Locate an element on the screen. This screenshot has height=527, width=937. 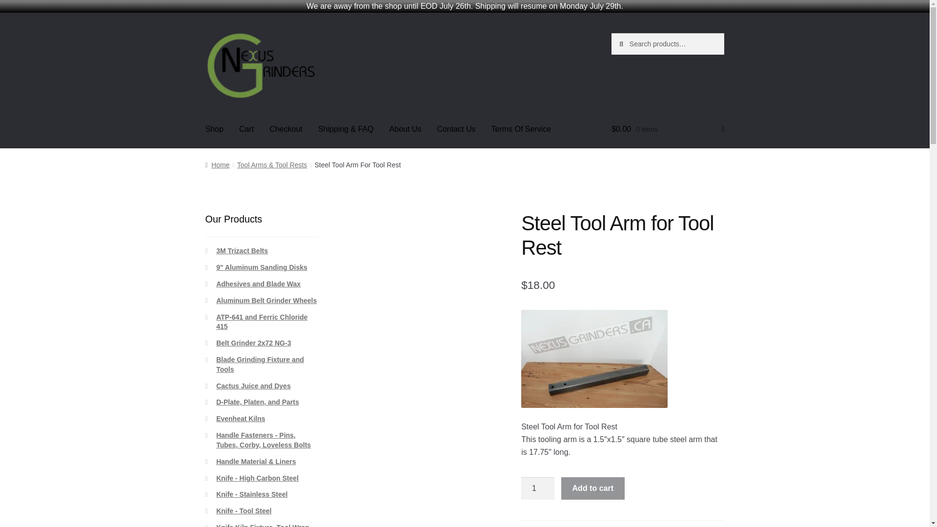
9" Aluminum Sanding Disks is located at coordinates (262, 267).